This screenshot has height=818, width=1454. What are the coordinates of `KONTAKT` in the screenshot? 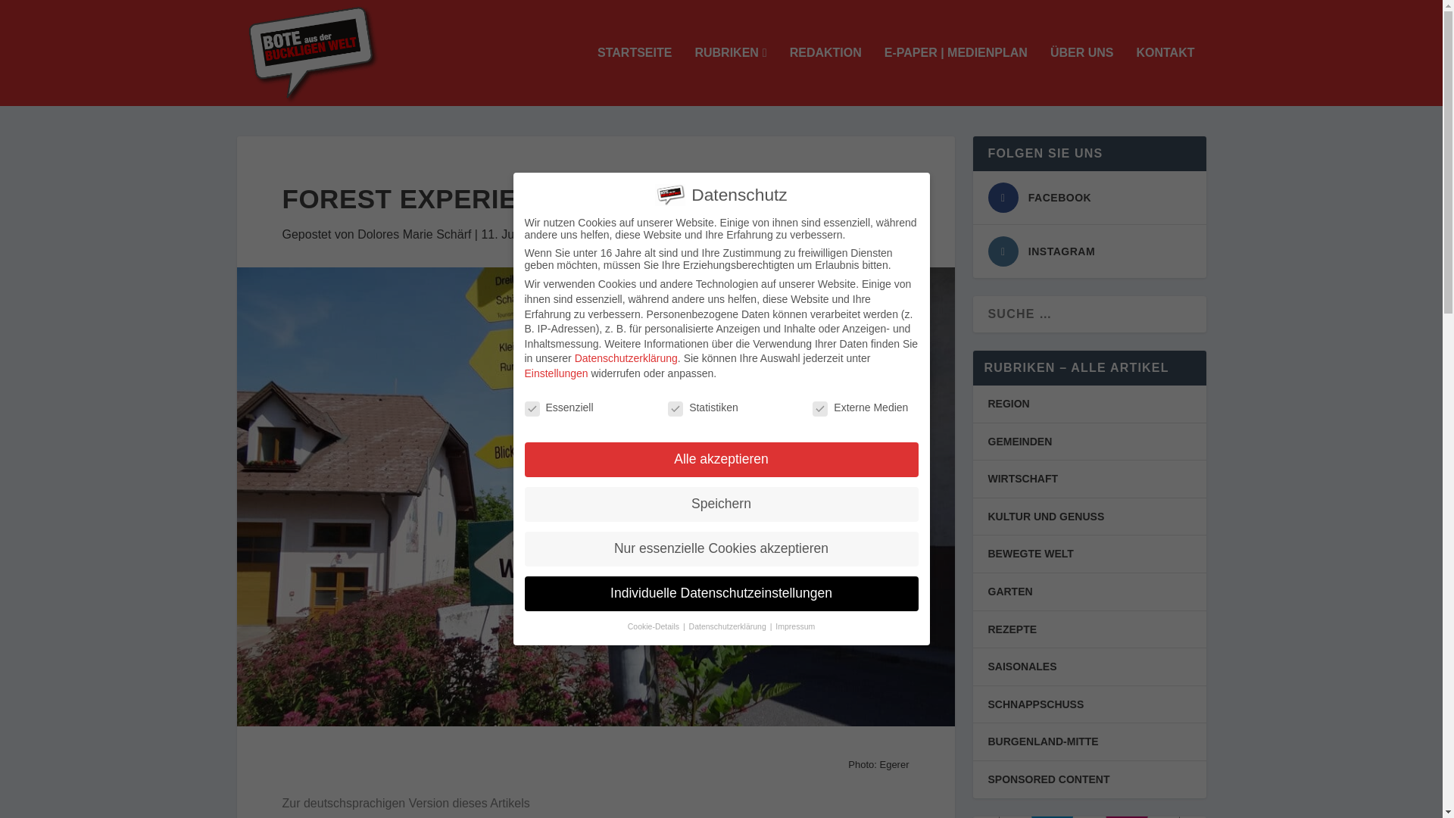 It's located at (1165, 76).